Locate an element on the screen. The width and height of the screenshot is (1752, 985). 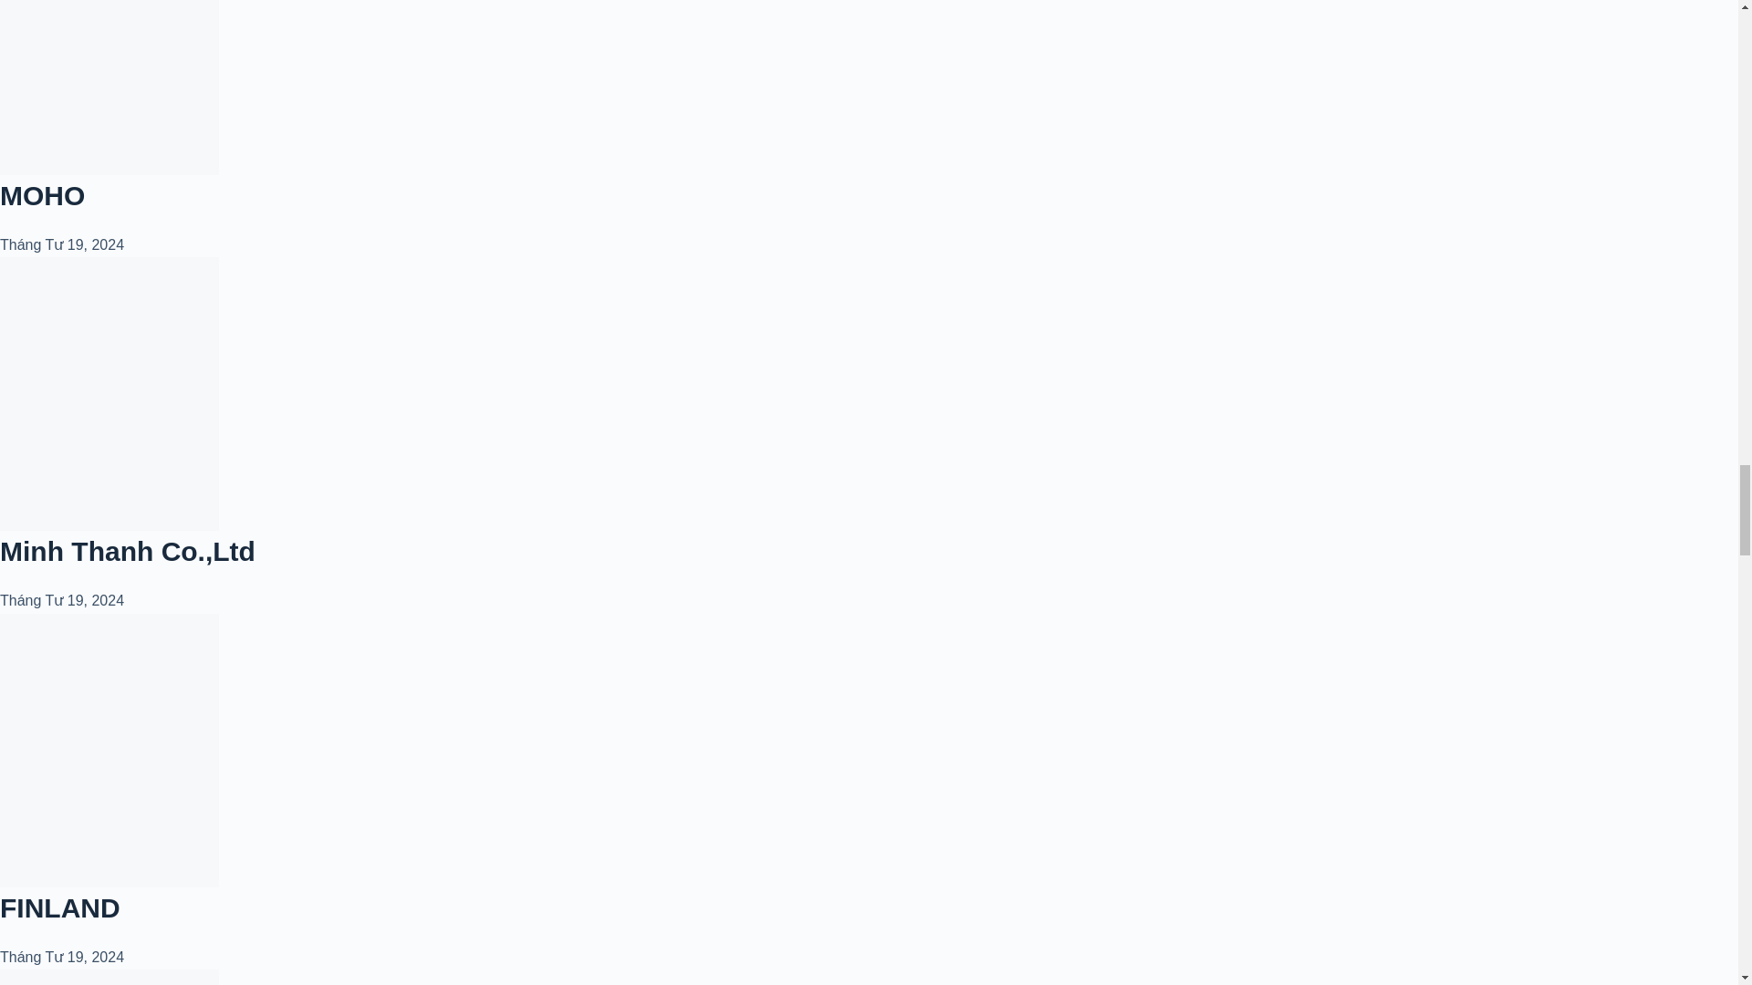
FINLAND is located at coordinates (60, 907).